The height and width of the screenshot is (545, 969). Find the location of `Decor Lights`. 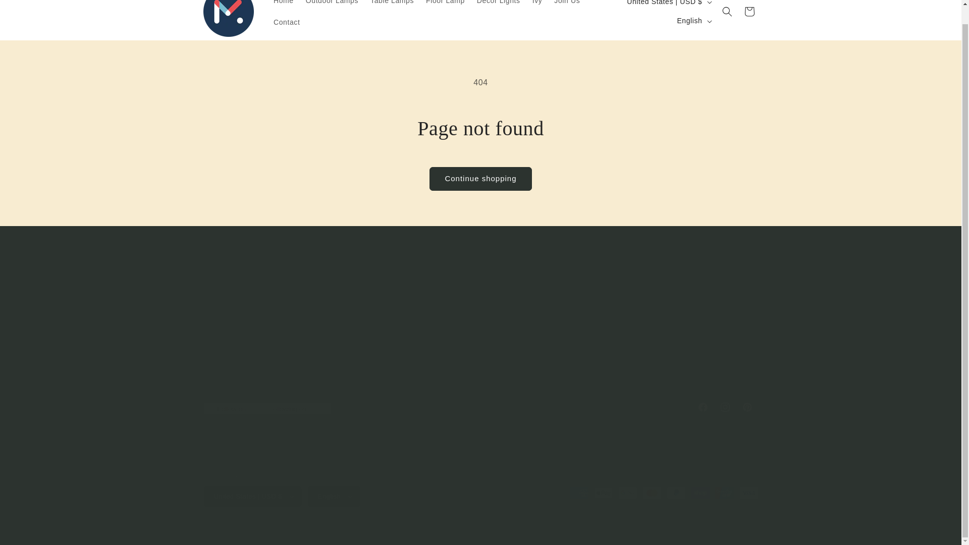

Decor Lights is located at coordinates (567, 5).